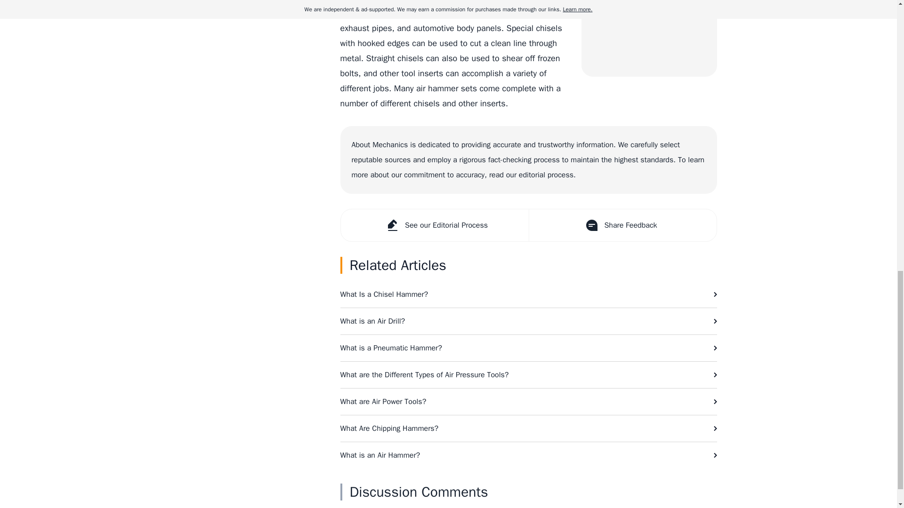 The height and width of the screenshot is (508, 904). What do you see at coordinates (621, 225) in the screenshot?
I see `Share Feedback` at bounding box center [621, 225].